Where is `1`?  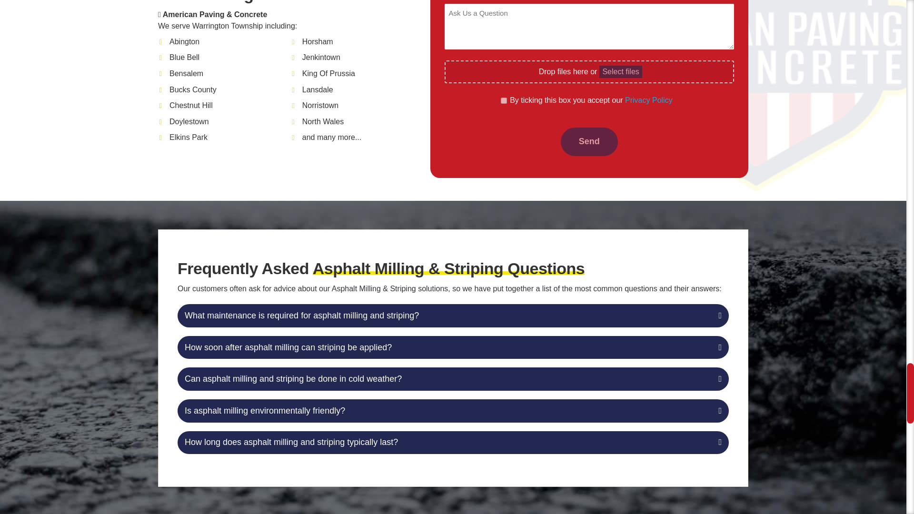 1 is located at coordinates (504, 101).